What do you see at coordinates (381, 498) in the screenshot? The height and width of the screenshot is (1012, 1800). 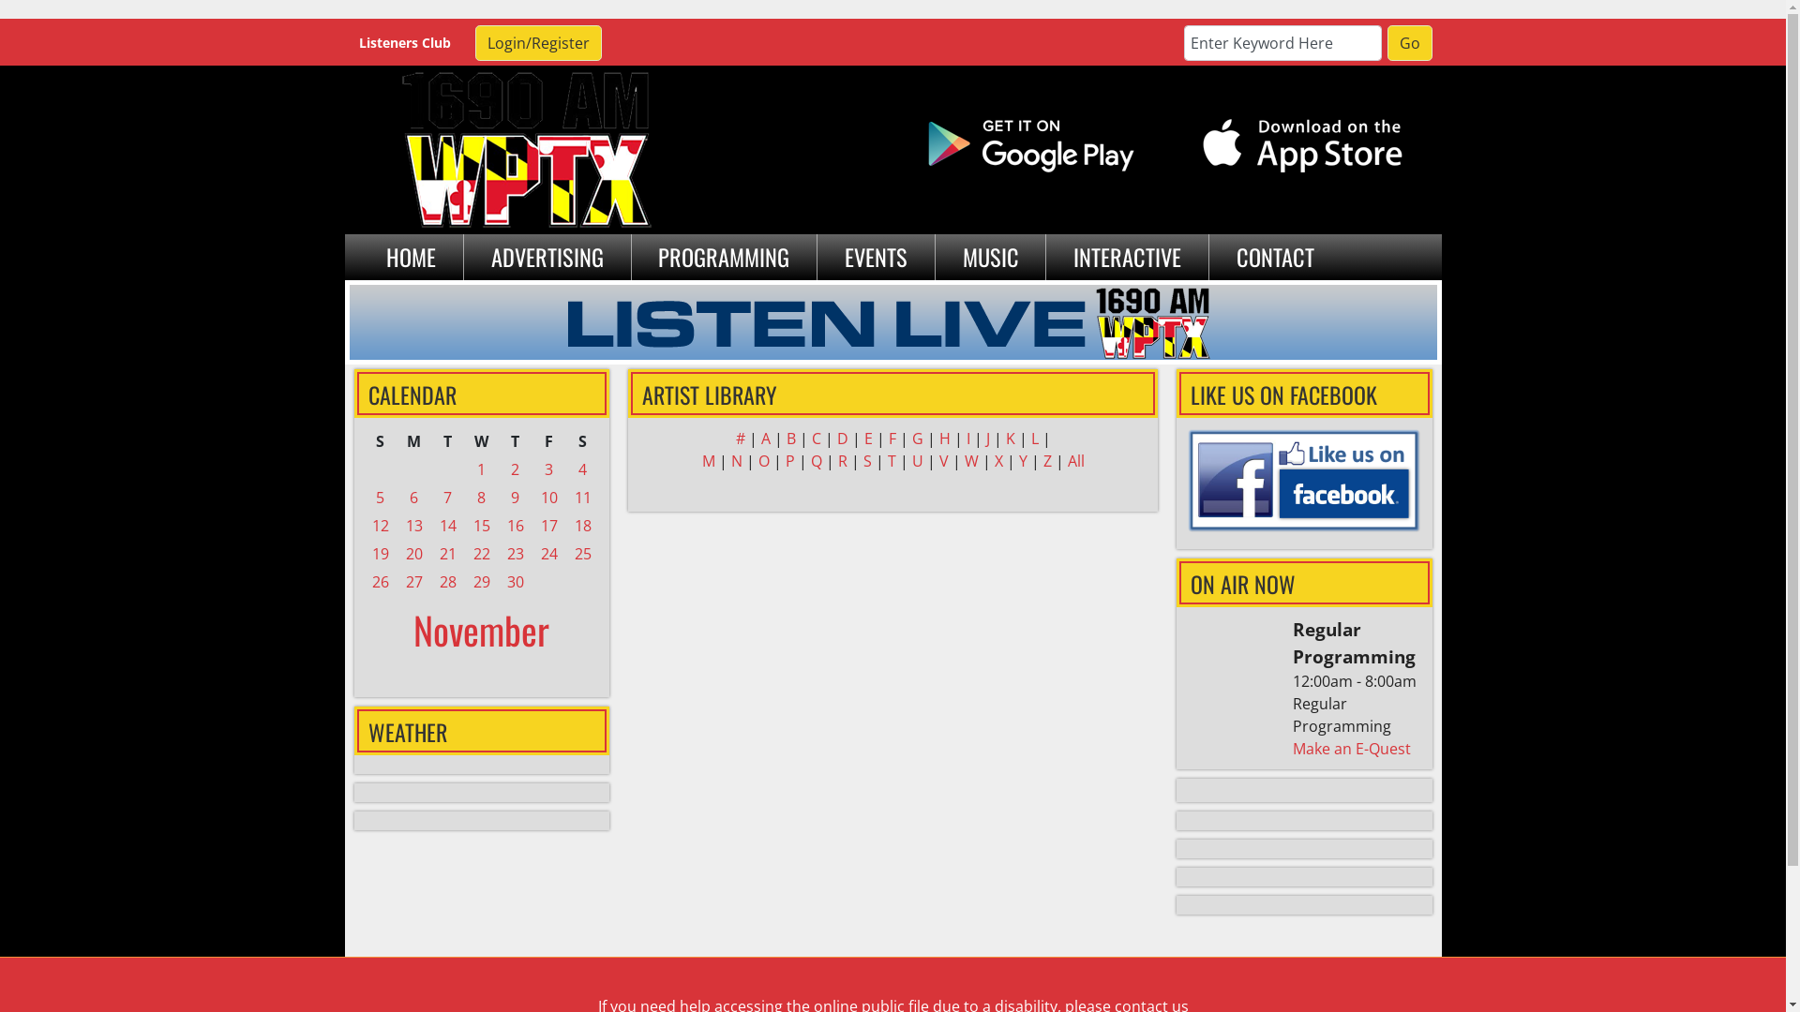 I see `5` at bounding box center [381, 498].